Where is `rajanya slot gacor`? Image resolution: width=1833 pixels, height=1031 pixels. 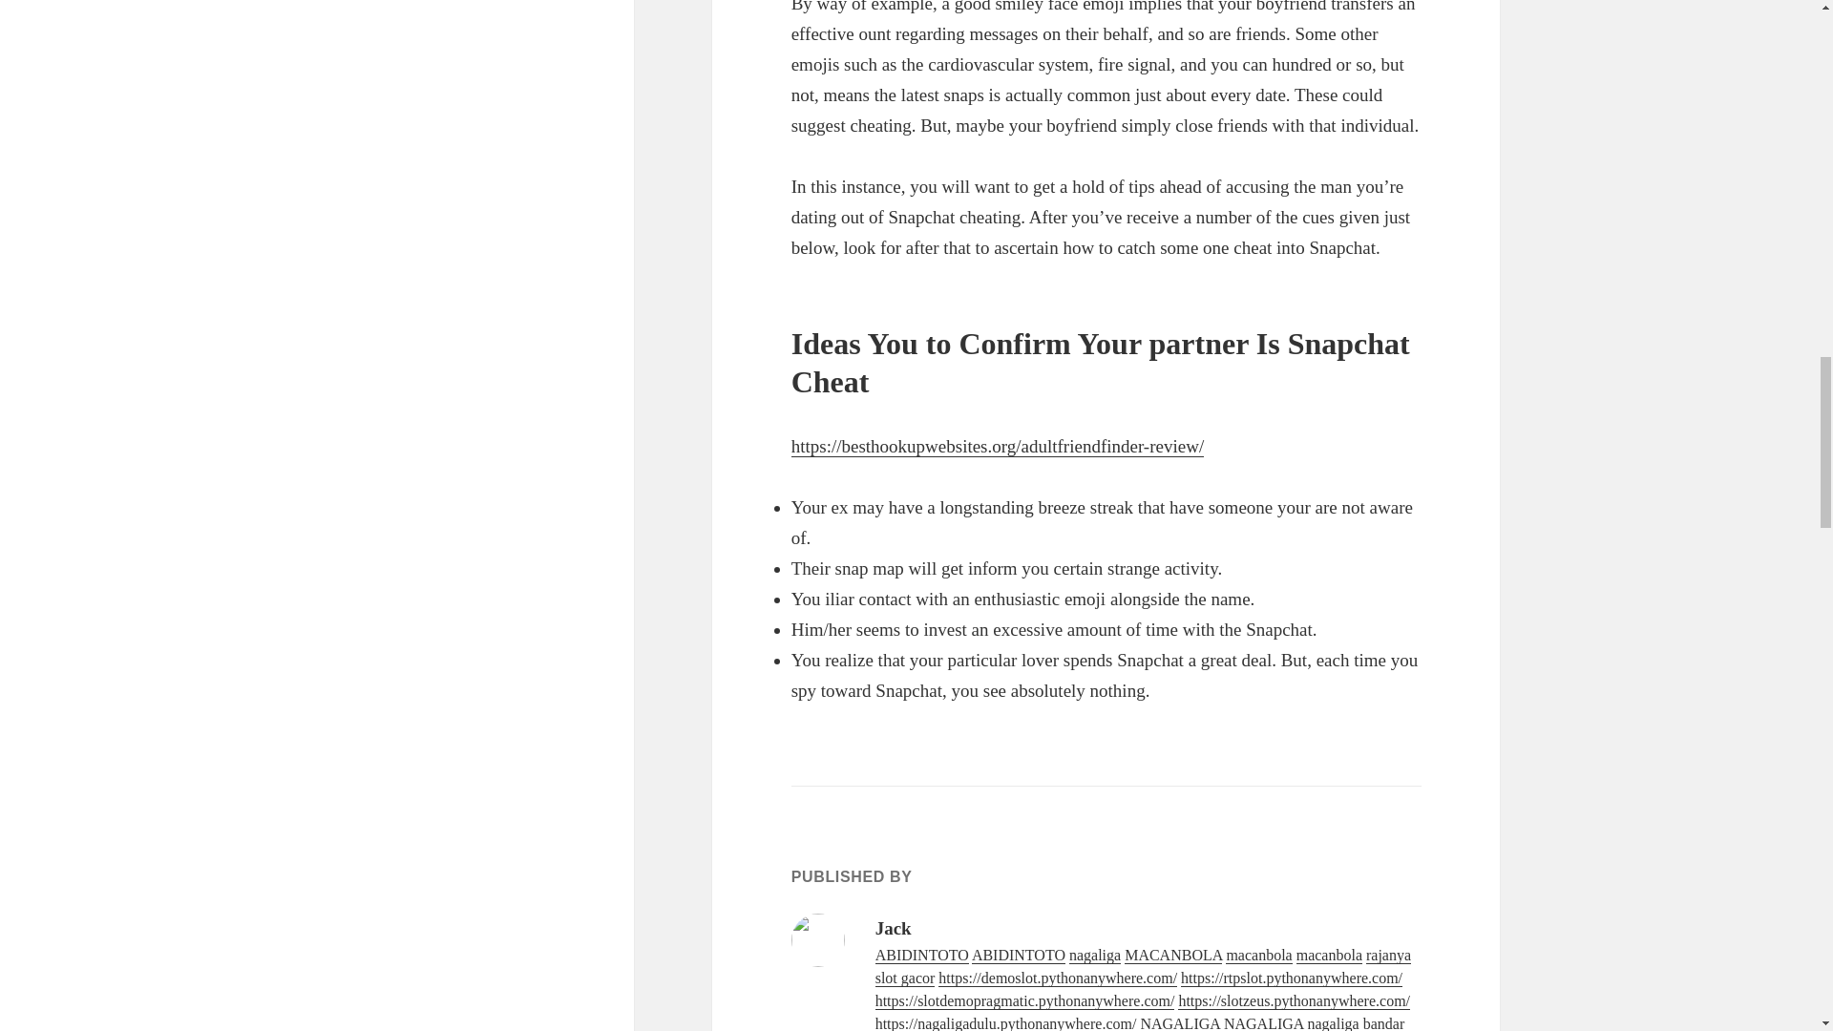
rajanya slot gacor is located at coordinates (1144, 966).